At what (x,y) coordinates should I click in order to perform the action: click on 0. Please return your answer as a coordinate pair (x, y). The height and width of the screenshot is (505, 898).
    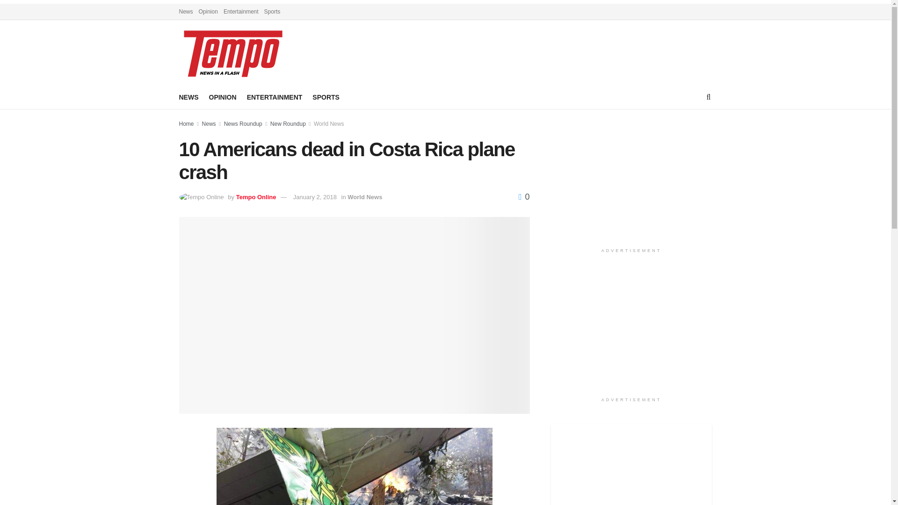
    Looking at the image, I should click on (524, 196).